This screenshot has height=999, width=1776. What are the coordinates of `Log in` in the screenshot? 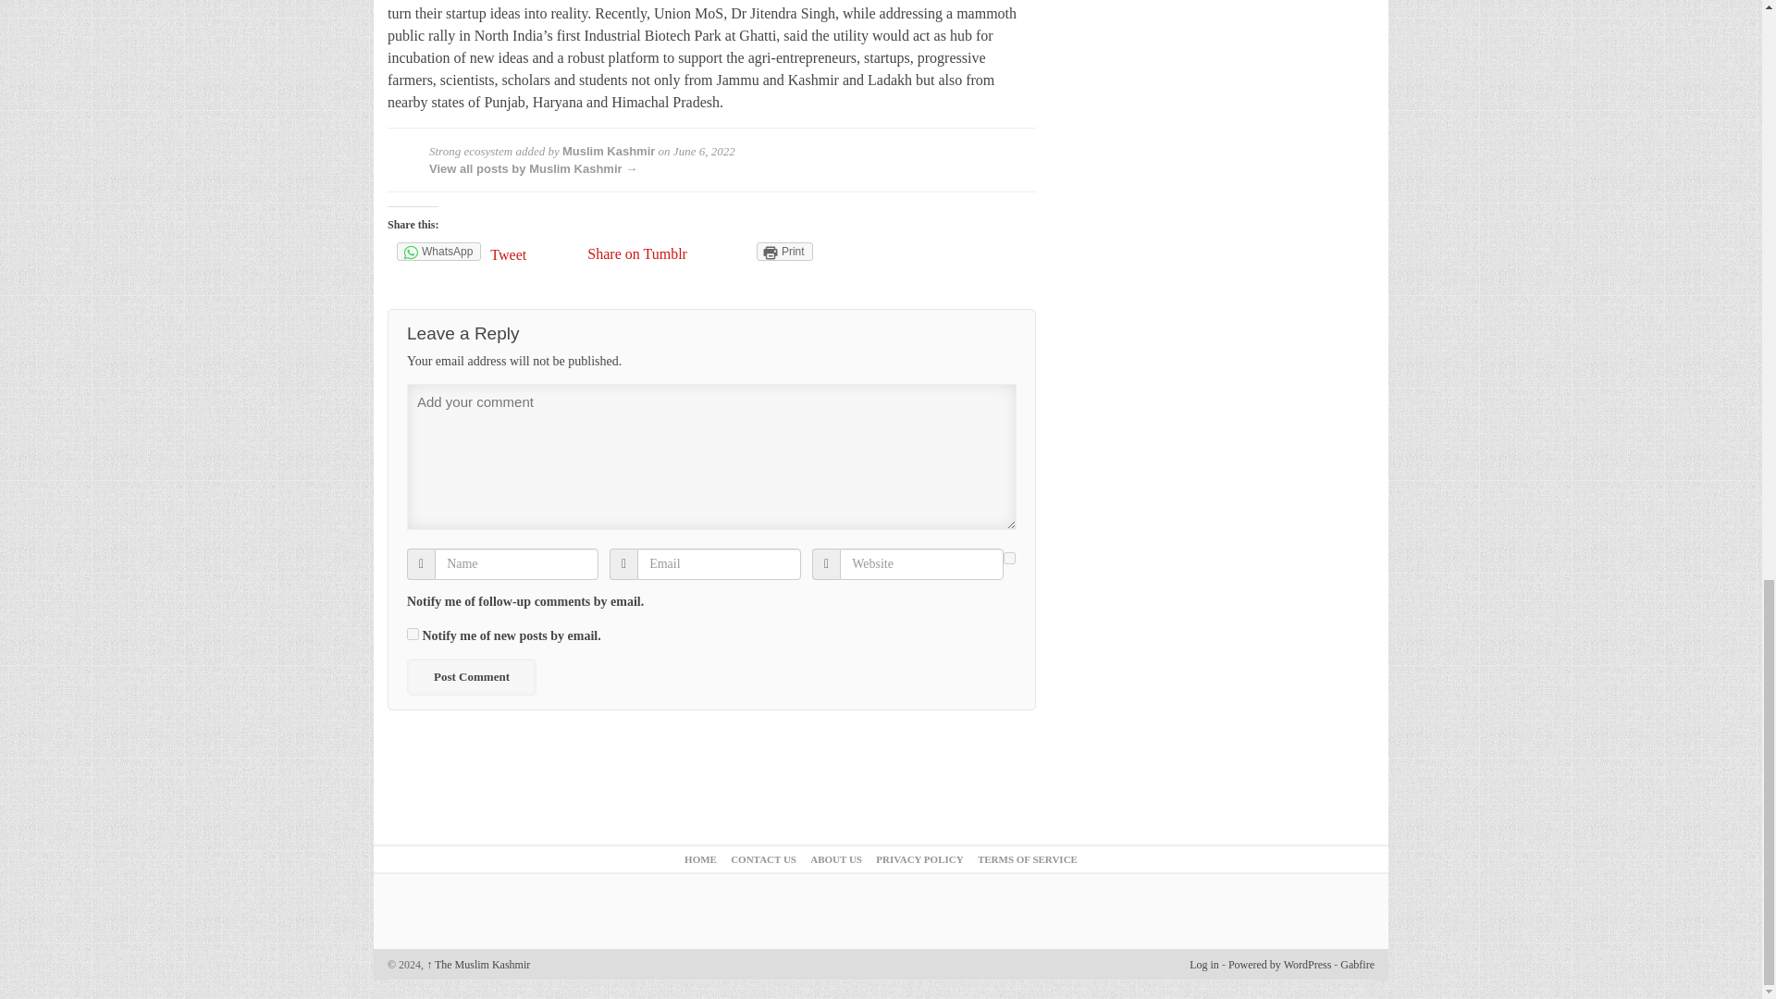 It's located at (1204, 964).